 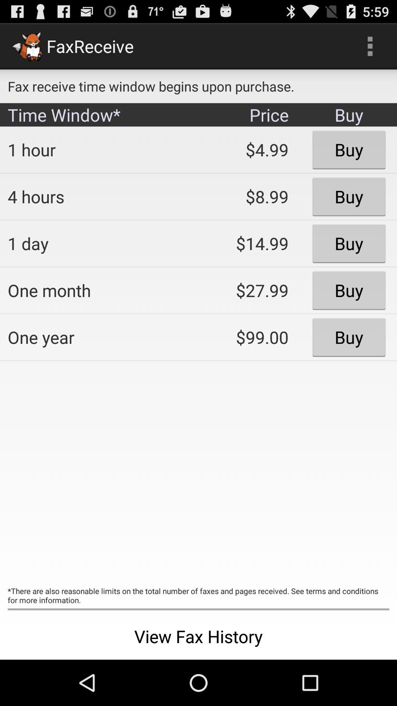 I want to click on click the one year, so click(x=98, y=337).